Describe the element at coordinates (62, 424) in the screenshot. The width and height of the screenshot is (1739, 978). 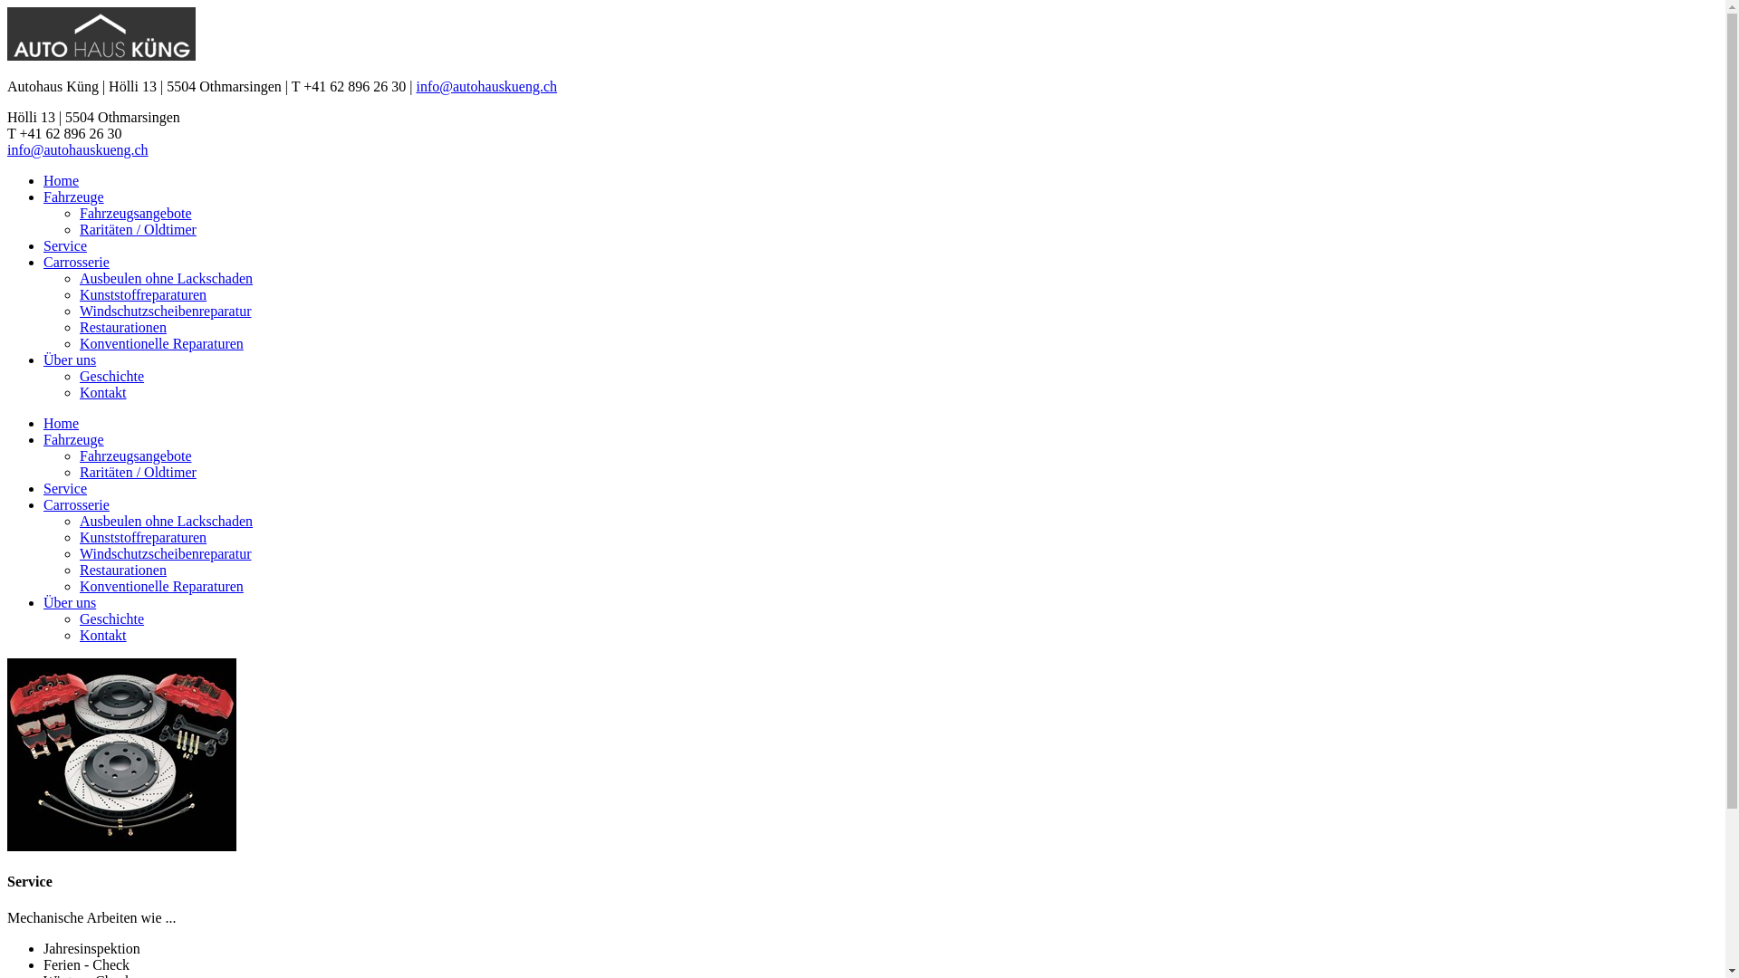
I see `Home` at that location.